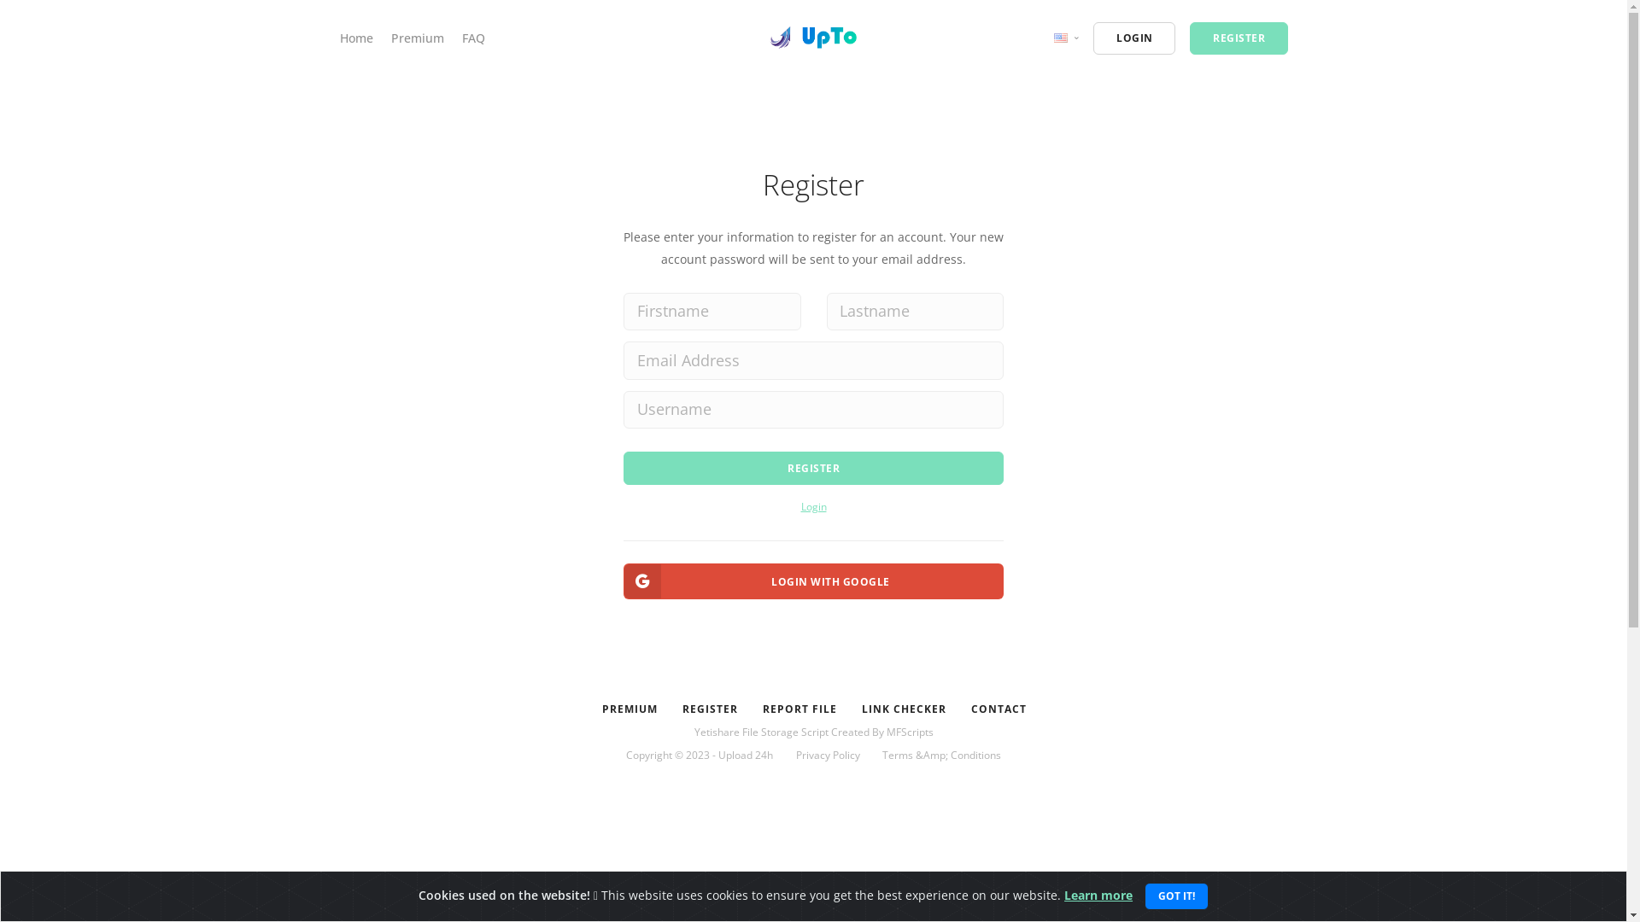 The image size is (1640, 922). I want to click on CONTACT, so click(998, 709).